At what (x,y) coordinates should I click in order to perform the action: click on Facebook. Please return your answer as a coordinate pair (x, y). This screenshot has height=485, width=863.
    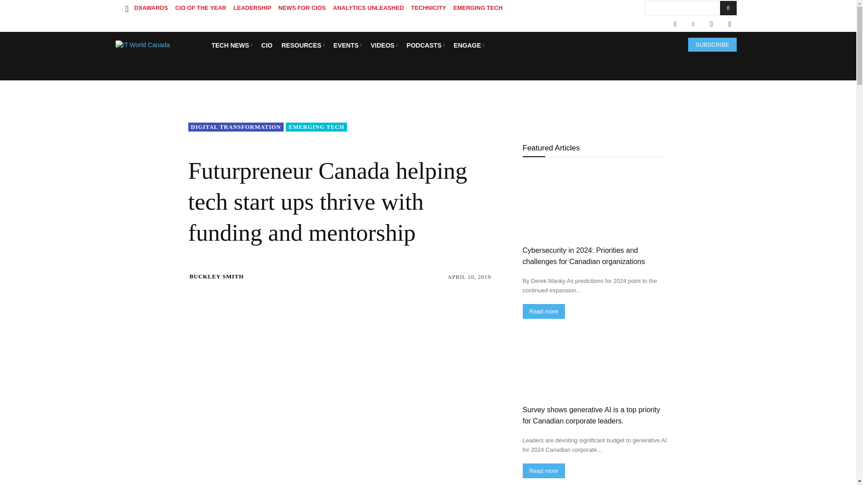
    Looking at the image, I should click on (675, 24).